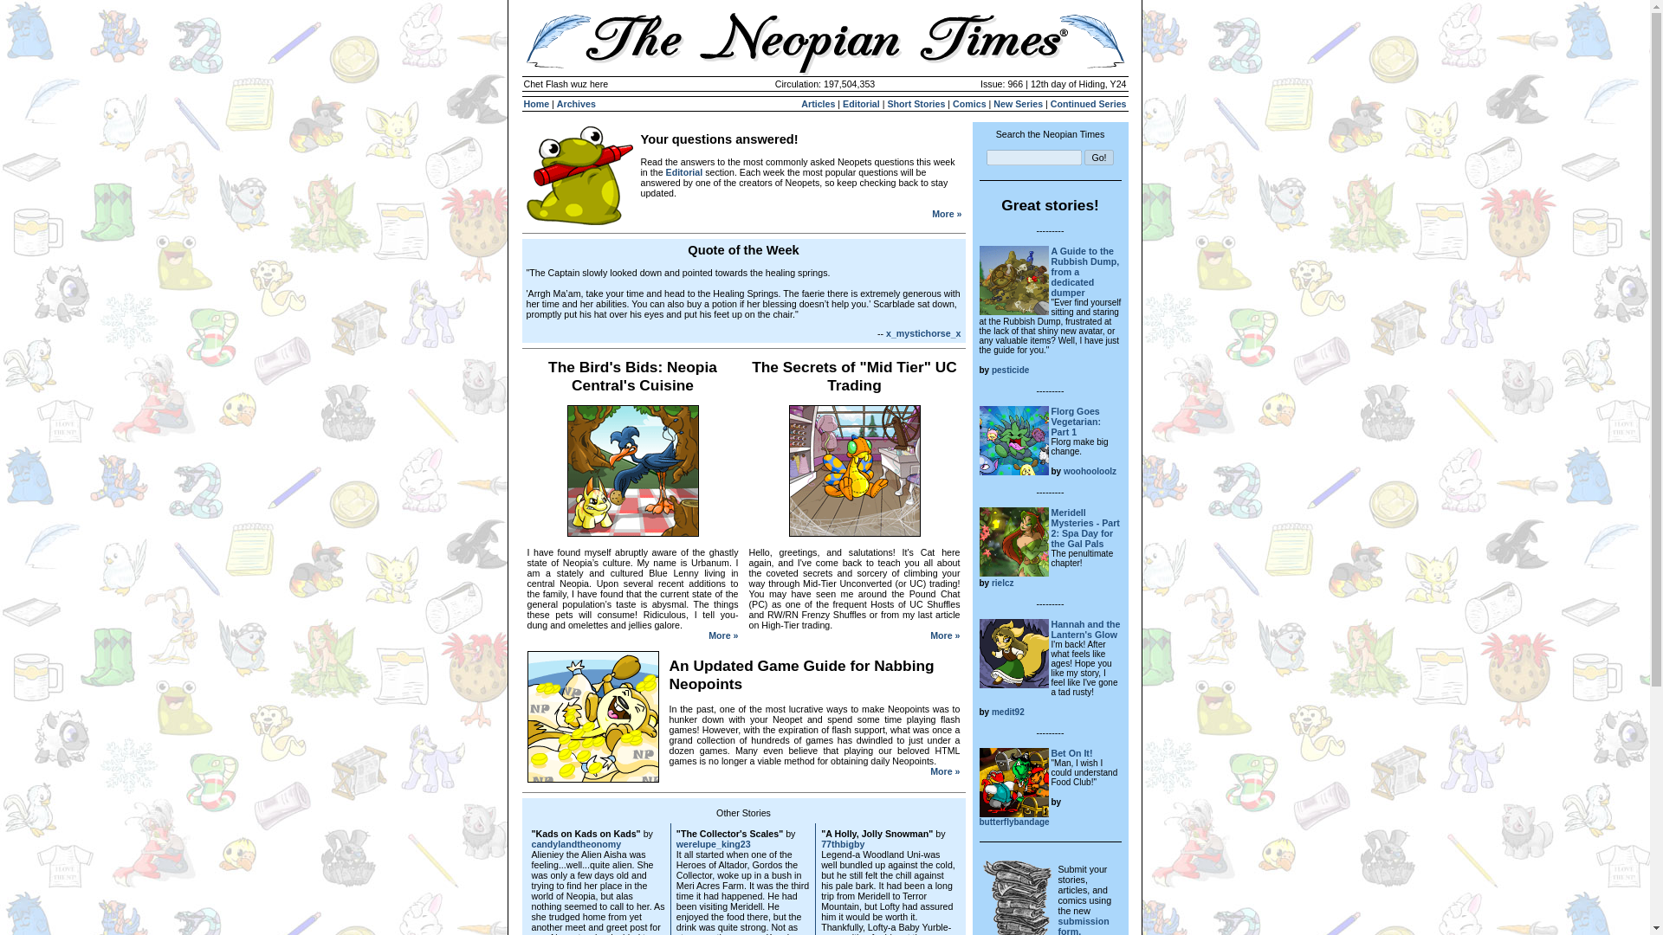 The width and height of the screenshot is (1663, 935). I want to click on 77thbigby, so click(843, 843).